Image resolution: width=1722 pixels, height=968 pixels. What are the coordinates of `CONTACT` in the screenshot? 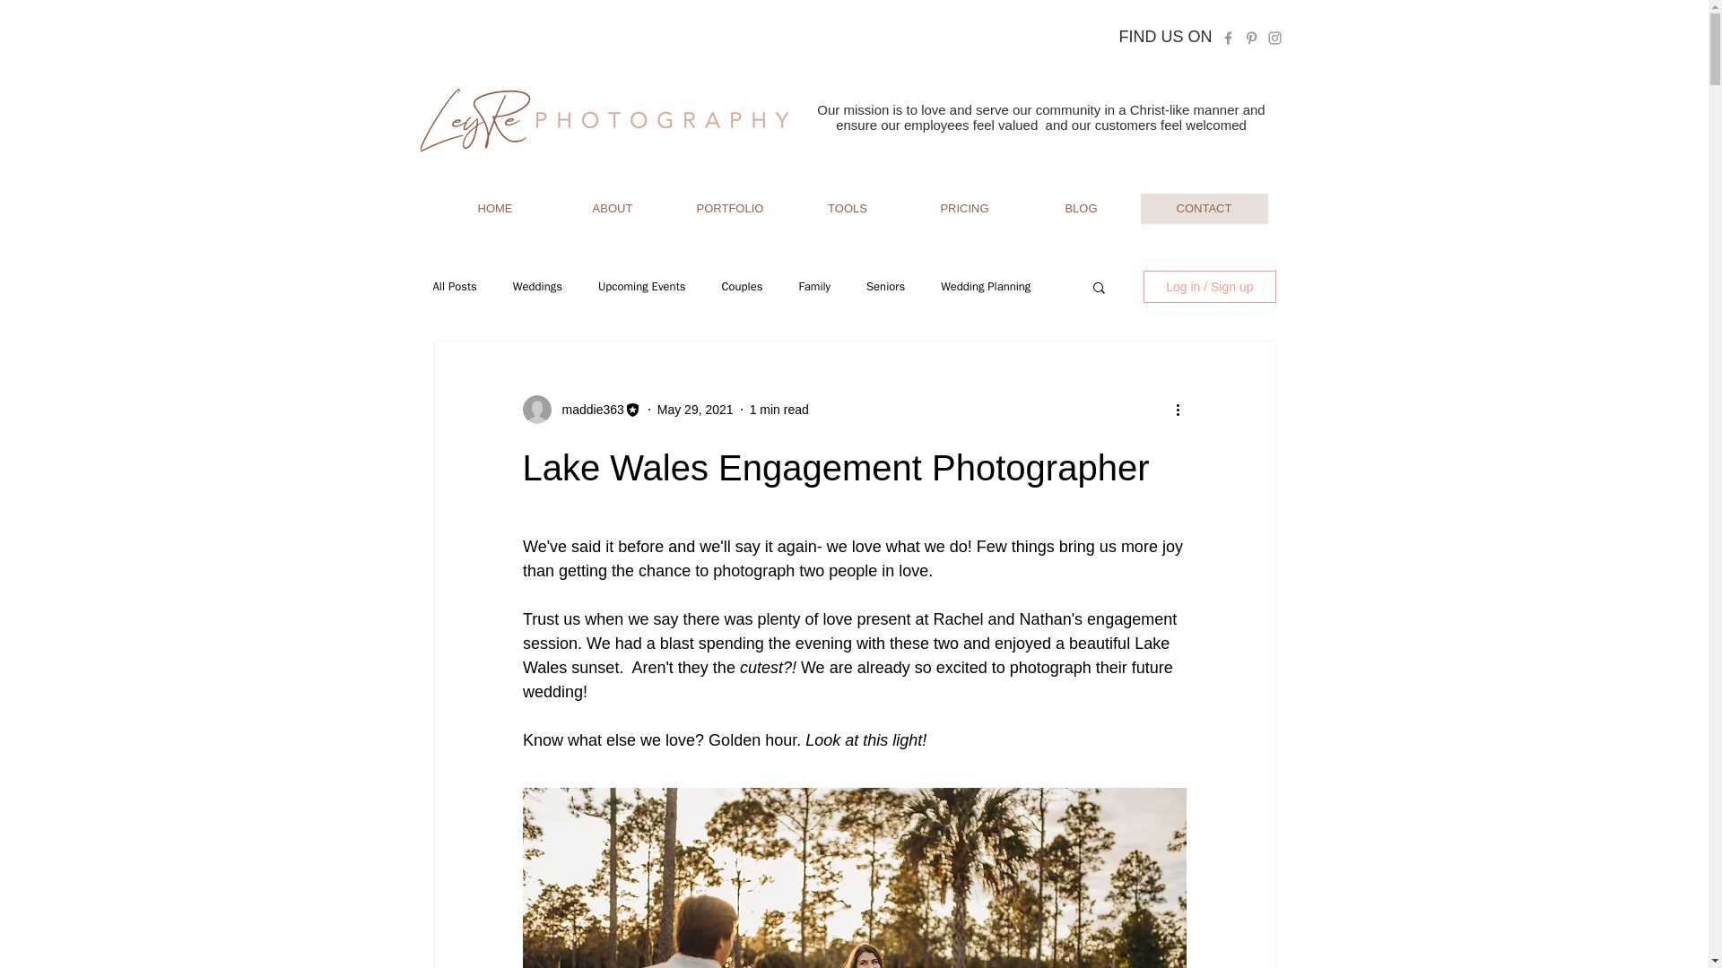 It's located at (1204, 208).